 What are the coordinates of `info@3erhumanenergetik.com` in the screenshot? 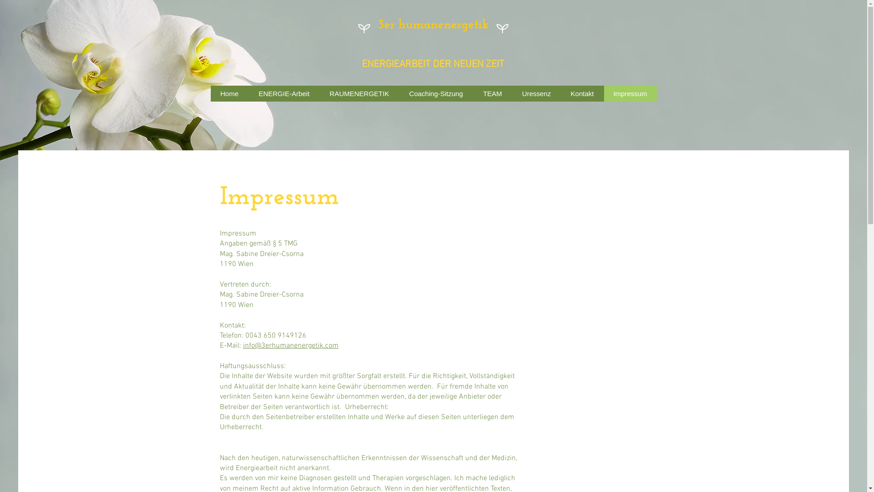 It's located at (291, 346).